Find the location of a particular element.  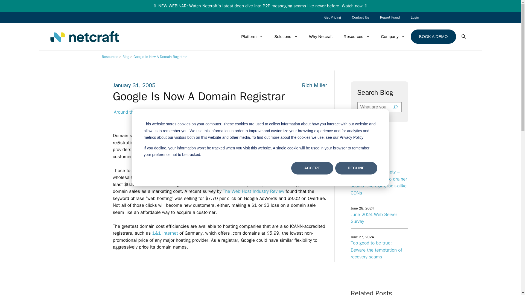

Platform is located at coordinates (252, 37).